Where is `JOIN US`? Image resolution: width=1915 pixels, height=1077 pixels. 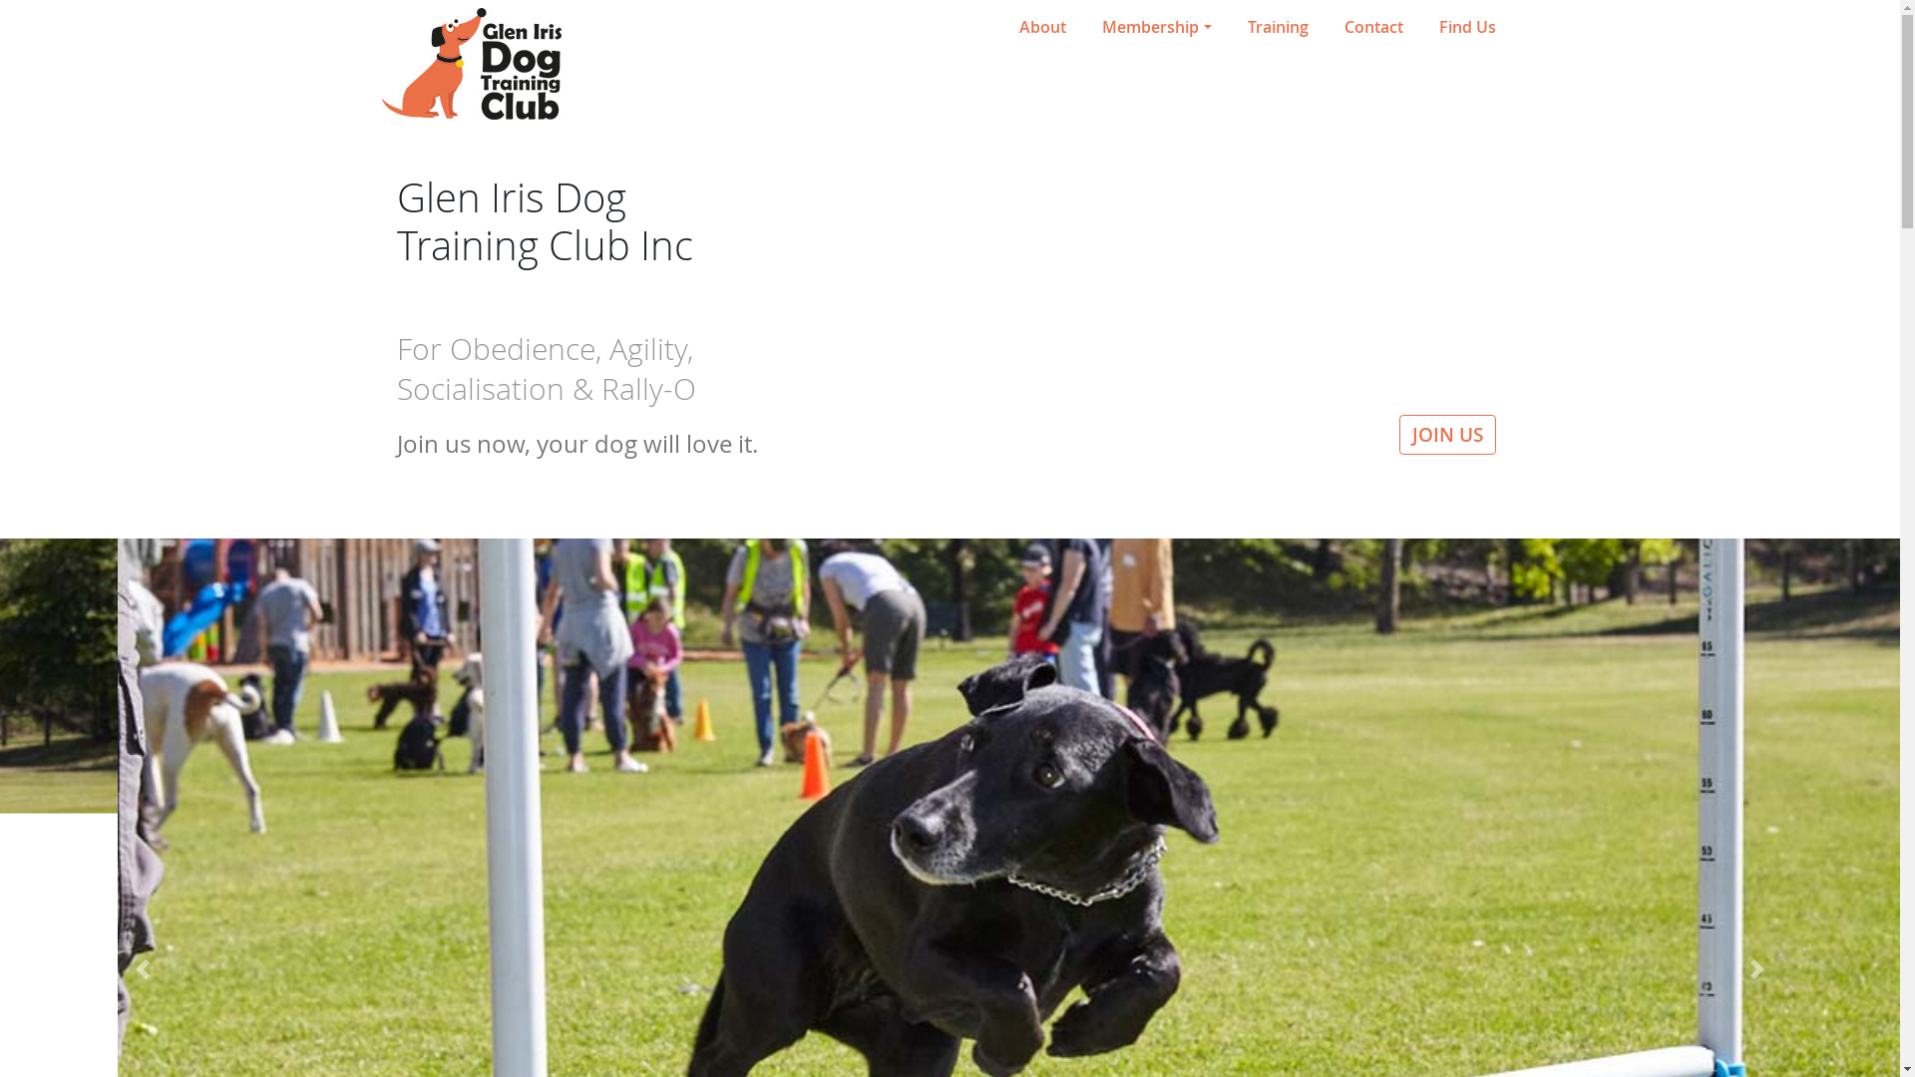 JOIN US is located at coordinates (1446, 435).